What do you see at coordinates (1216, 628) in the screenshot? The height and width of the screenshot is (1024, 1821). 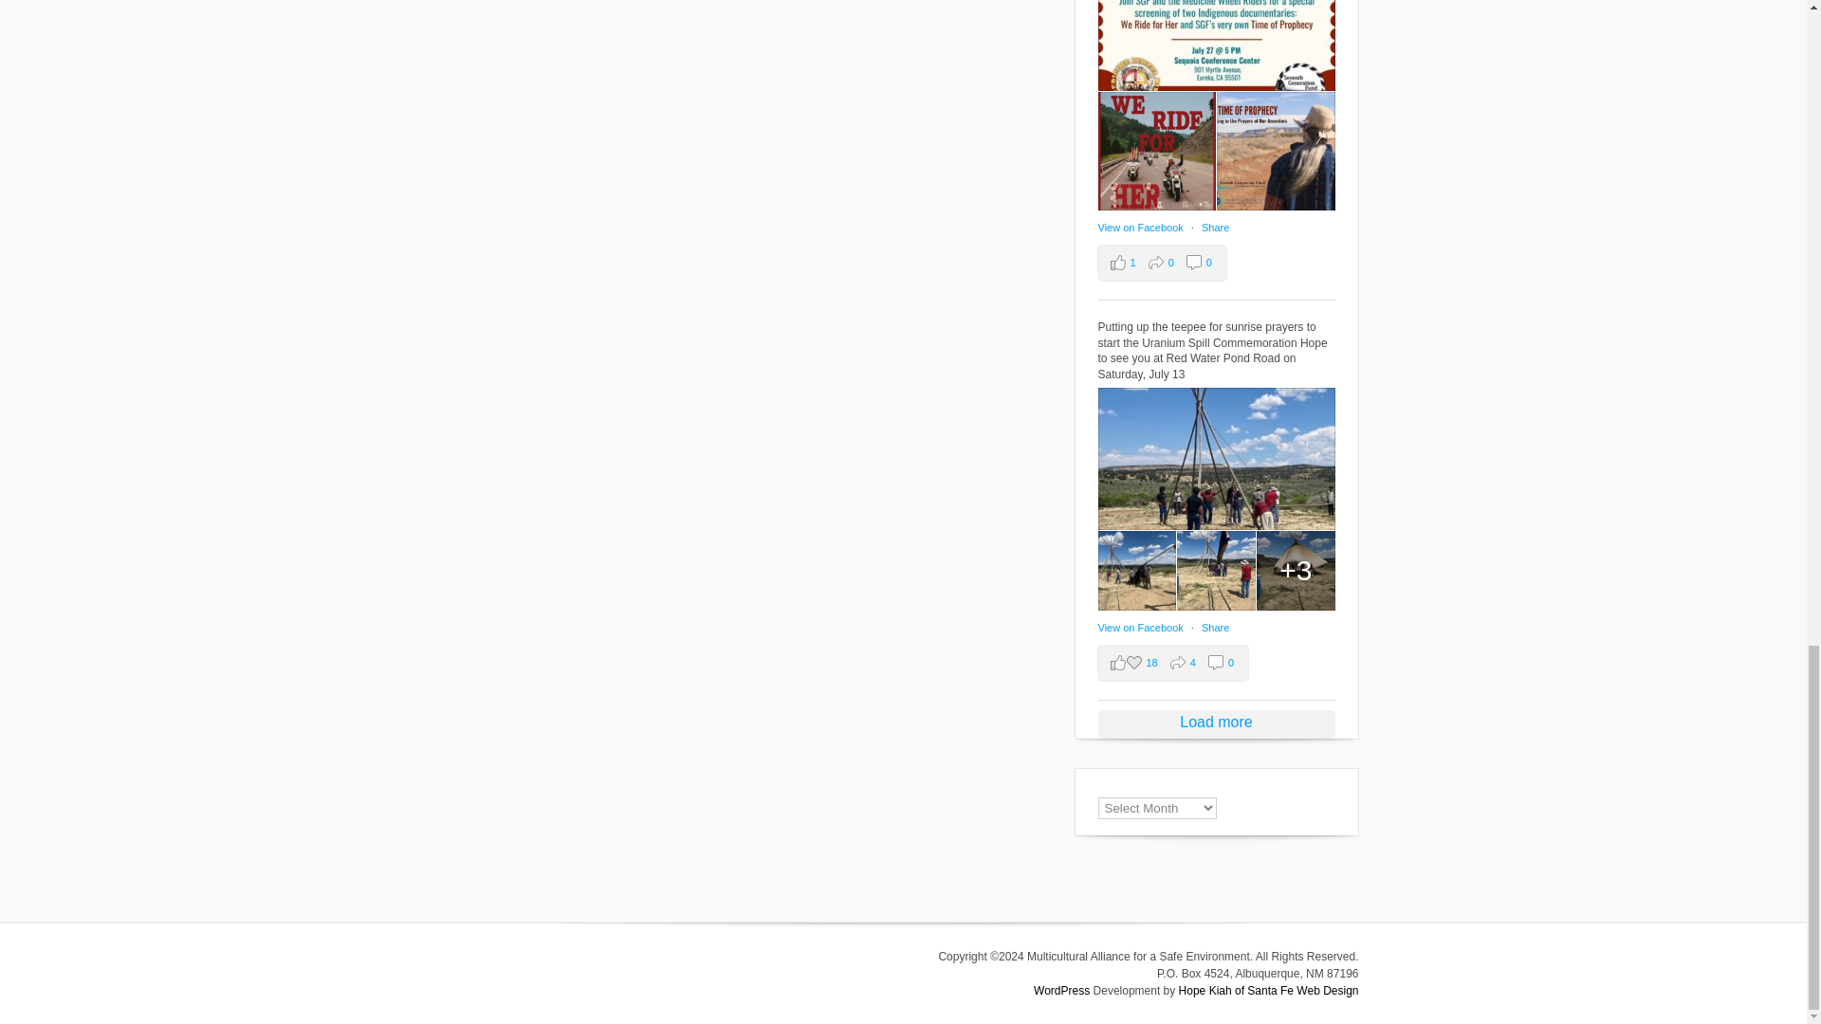 I see `Share` at bounding box center [1216, 628].